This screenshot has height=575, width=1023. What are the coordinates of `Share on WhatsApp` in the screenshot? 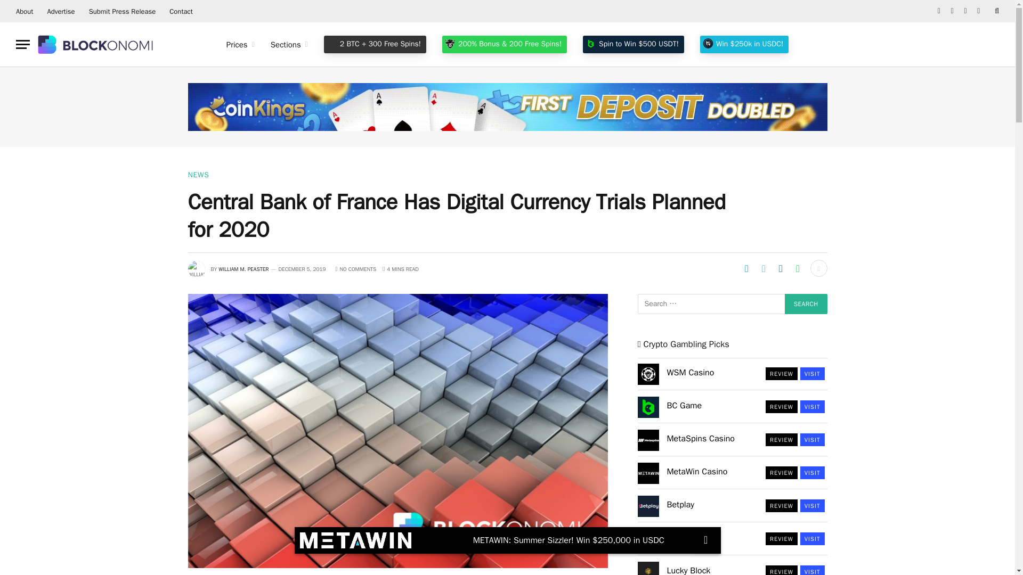 It's located at (798, 268).